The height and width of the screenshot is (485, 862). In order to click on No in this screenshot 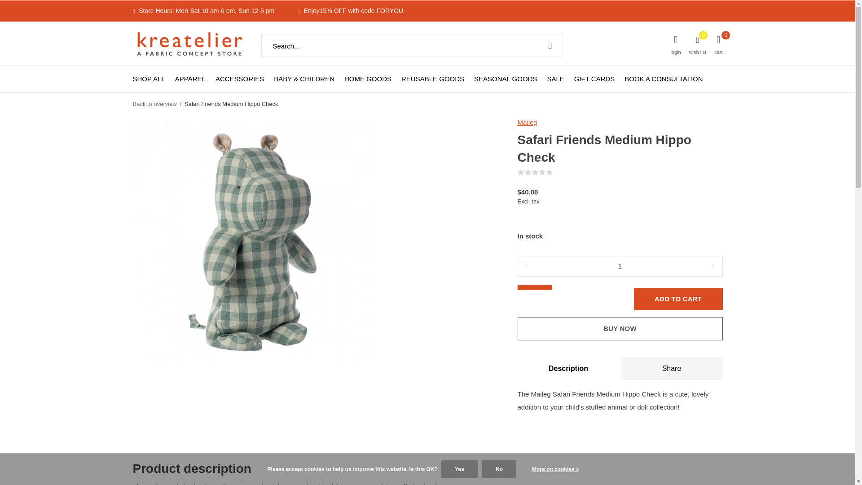, I will do `click(499, 469)`.